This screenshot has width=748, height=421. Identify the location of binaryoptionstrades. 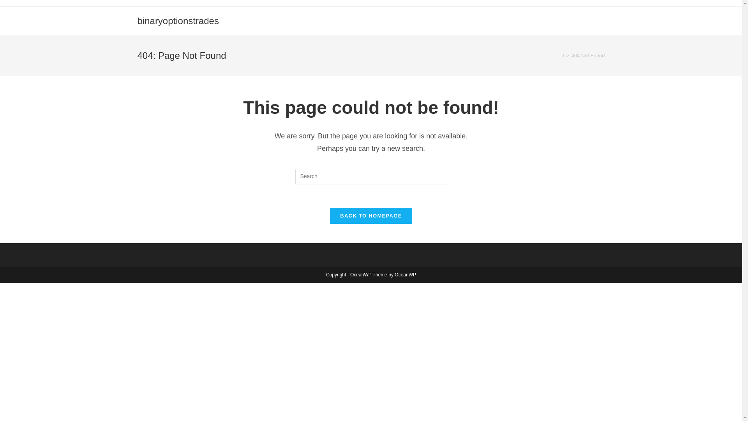
(178, 20).